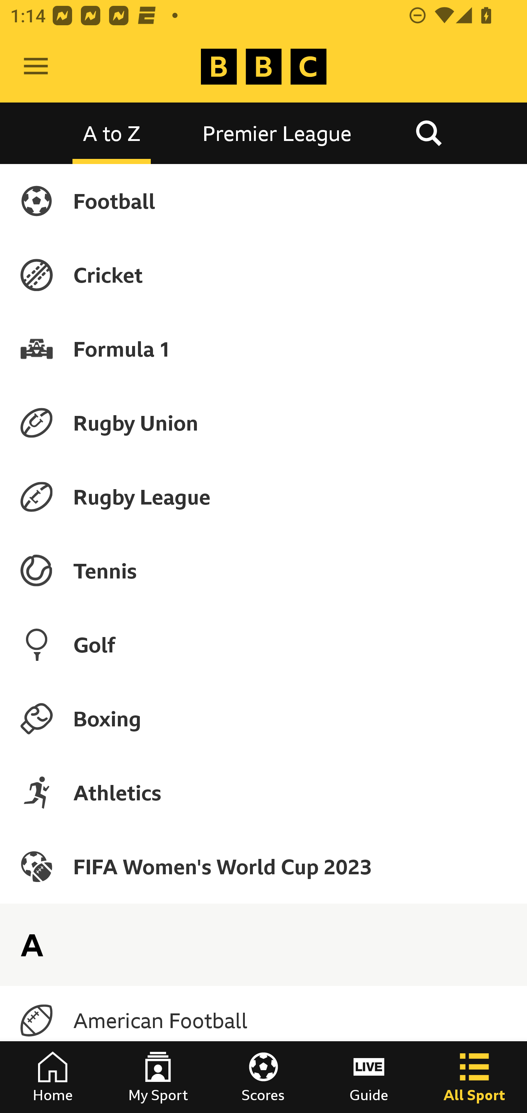 This screenshot has width=527, height=1113. I want to click on Rugby Union, so click(263, 423).